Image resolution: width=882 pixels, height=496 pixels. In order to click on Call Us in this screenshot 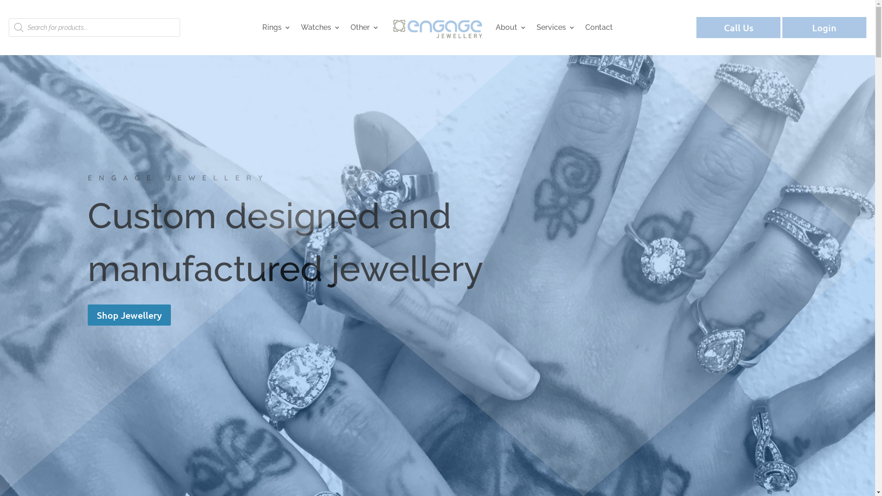, I will do `click(739, 28)`.